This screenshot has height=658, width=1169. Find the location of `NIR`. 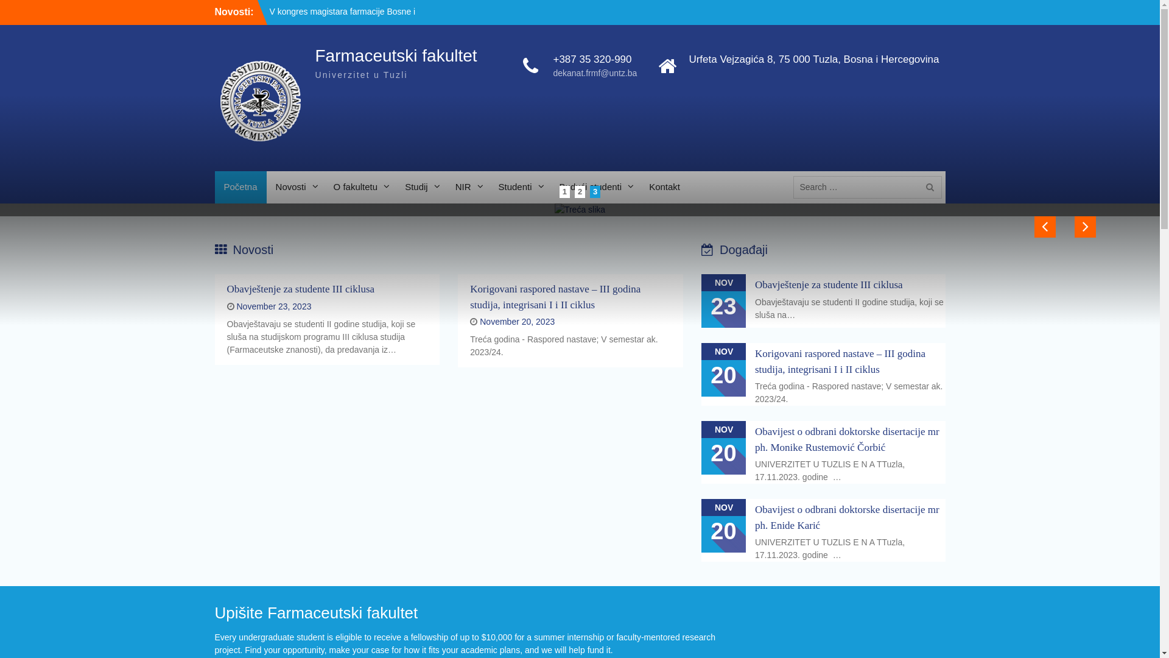

NIR is located at coordinates (468, 188).